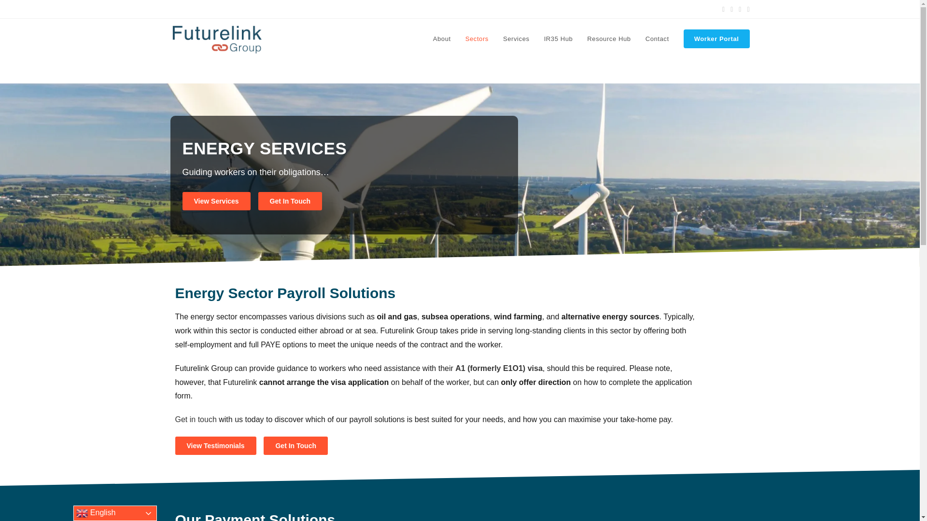 The width and height of the screenshot is (927, 521). I want to click on About, so click(441, 39).